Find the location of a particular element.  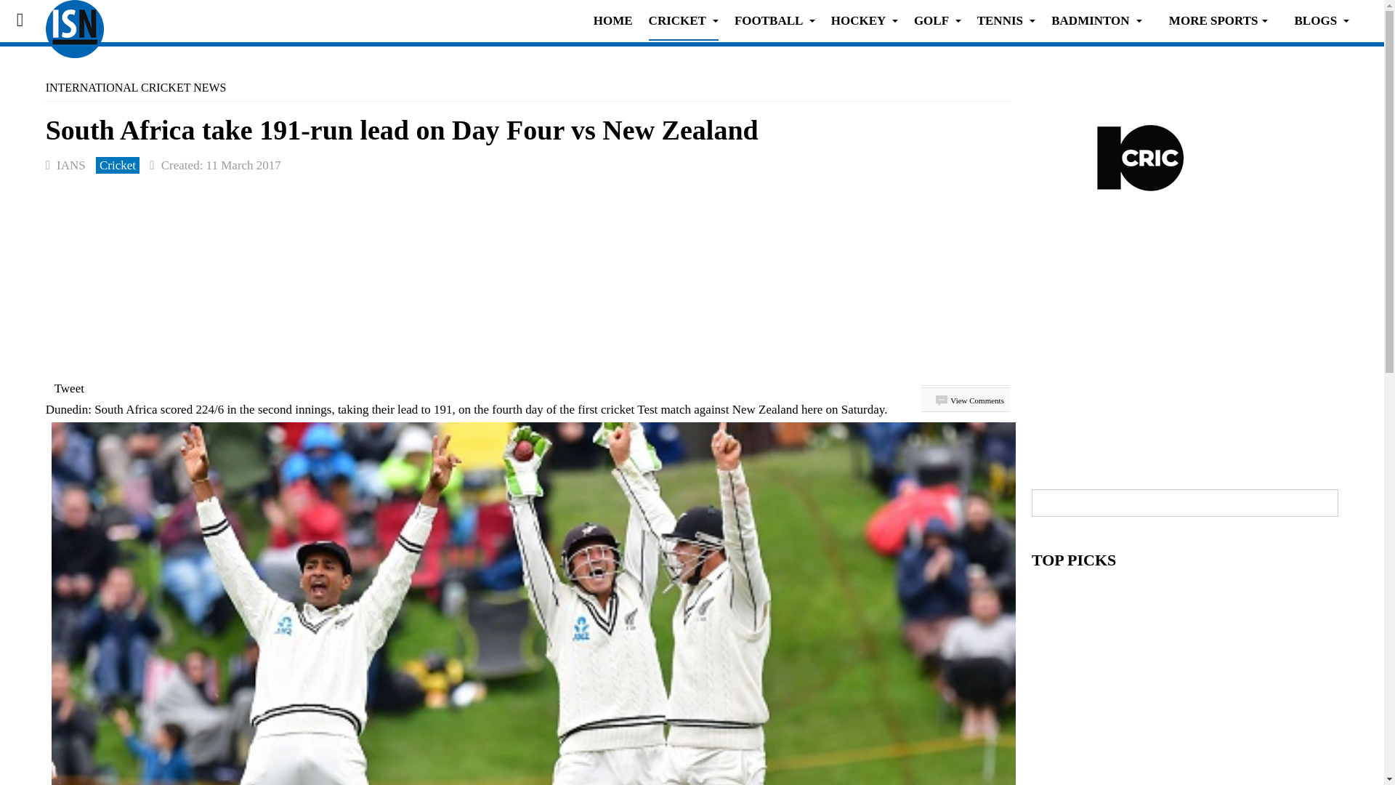

CRICKET is located at coordinates (683, 20).